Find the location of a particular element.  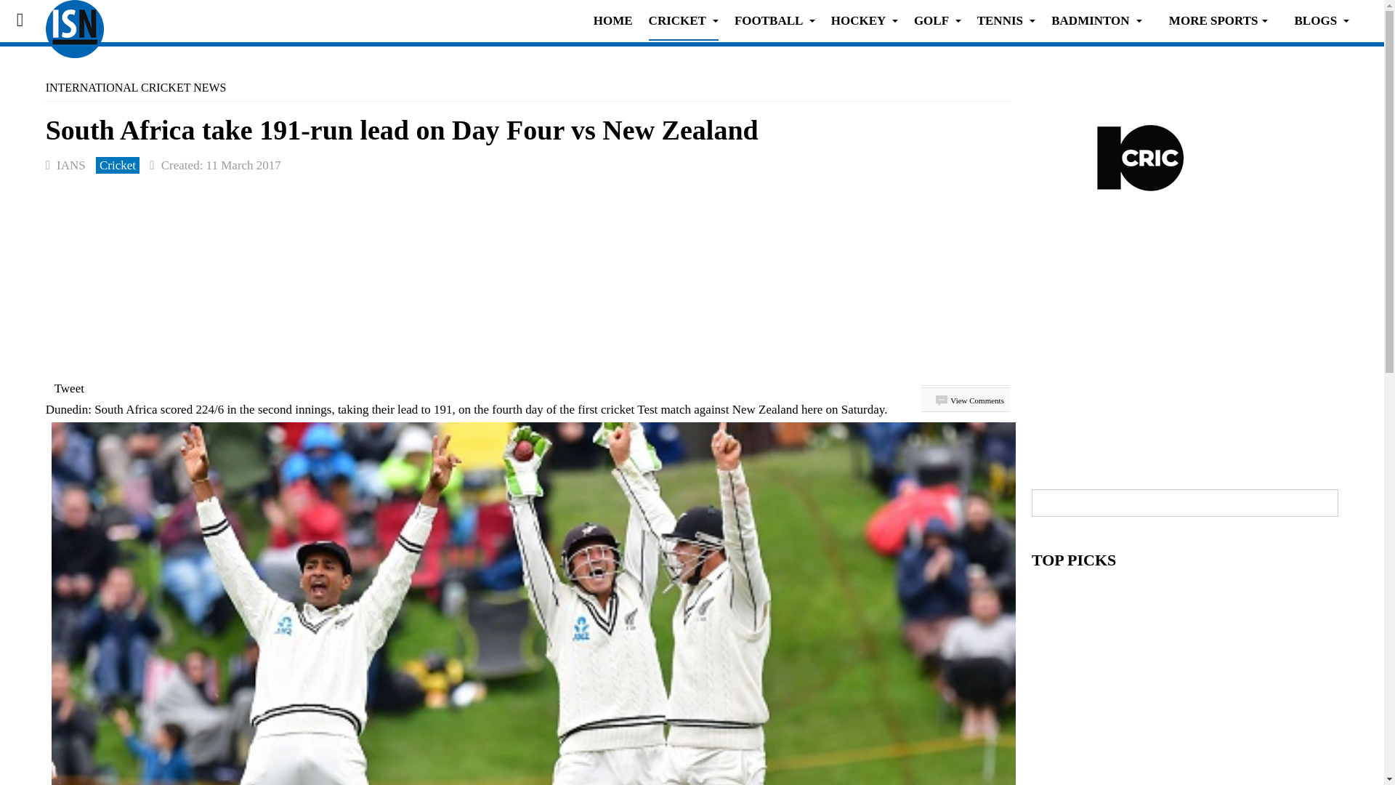

CRICKET is located at coordinates (683, 20).